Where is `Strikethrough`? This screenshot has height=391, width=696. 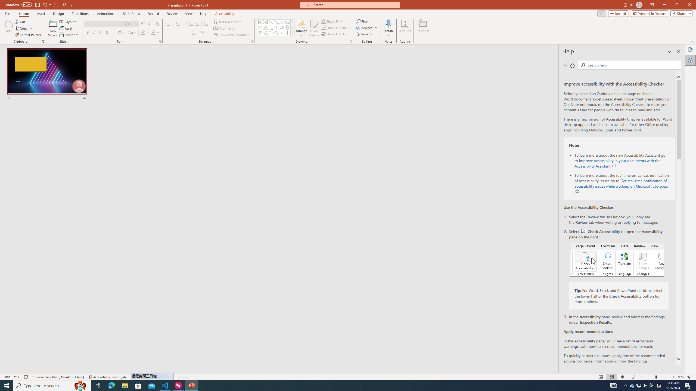
Strikethrough is located at coordinates (271, 22).